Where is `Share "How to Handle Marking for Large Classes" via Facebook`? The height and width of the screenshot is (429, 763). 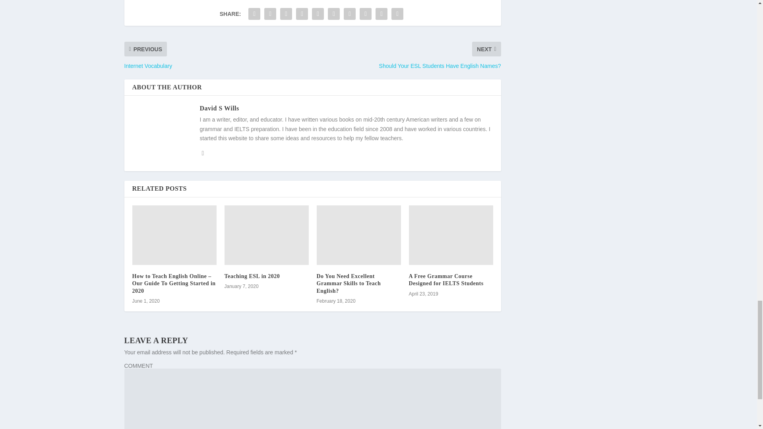 Share "How to Handle Marking for Large Classes" via Facebook is located at coordinates (254, 14).